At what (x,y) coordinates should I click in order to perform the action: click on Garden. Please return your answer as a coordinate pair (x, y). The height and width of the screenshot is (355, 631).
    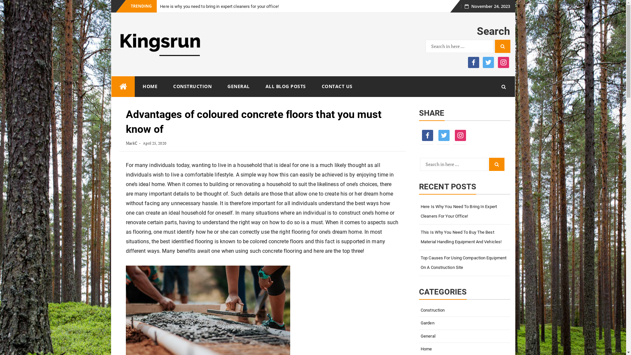
    Looking at the image, I should click on (465, 323).